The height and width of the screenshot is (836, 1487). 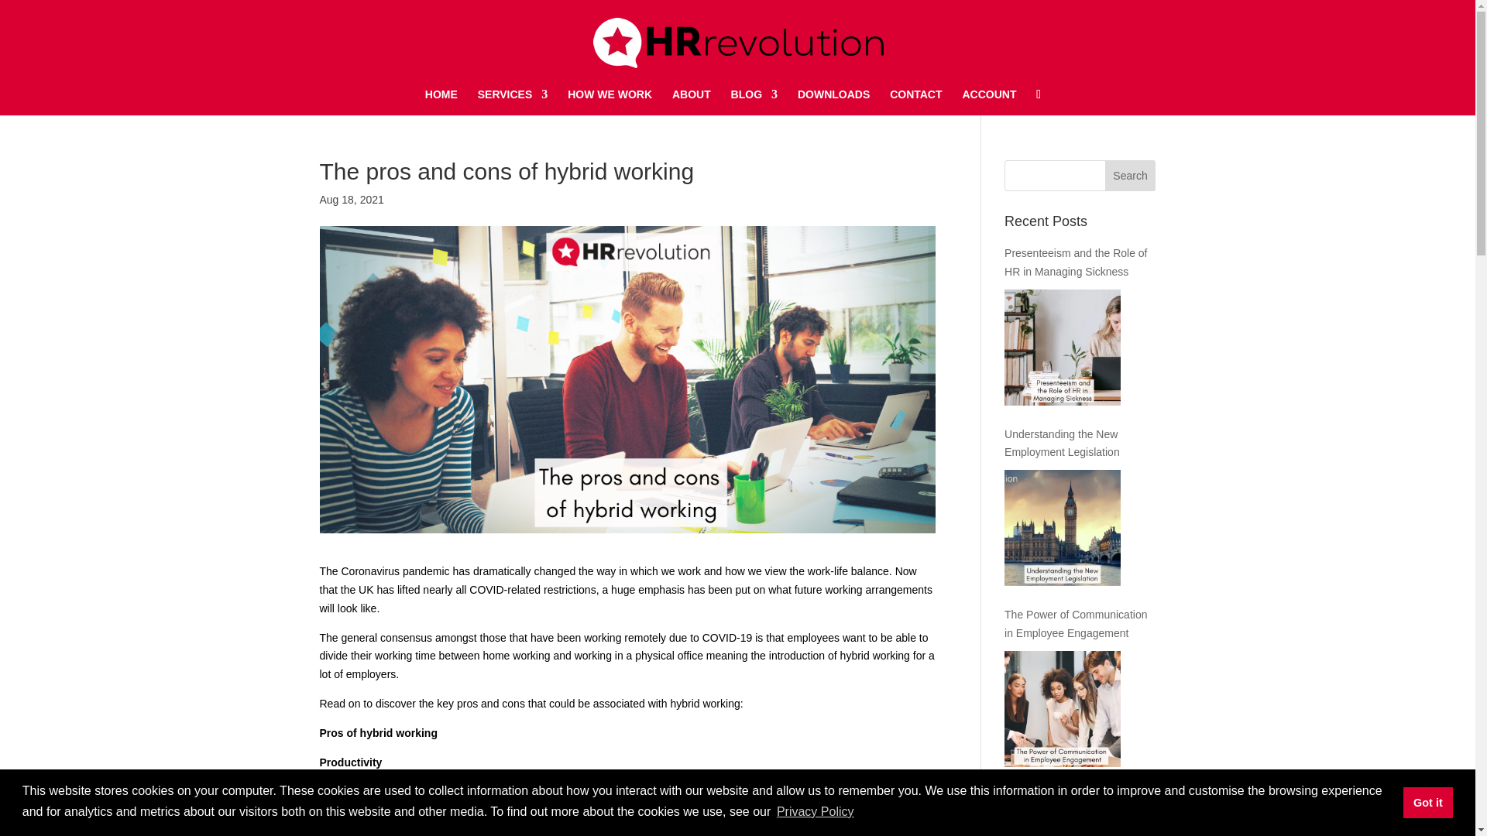 I want to click on Presenteeism and the Role of HR in Managing Sickness, so click(x=1063, y=347).